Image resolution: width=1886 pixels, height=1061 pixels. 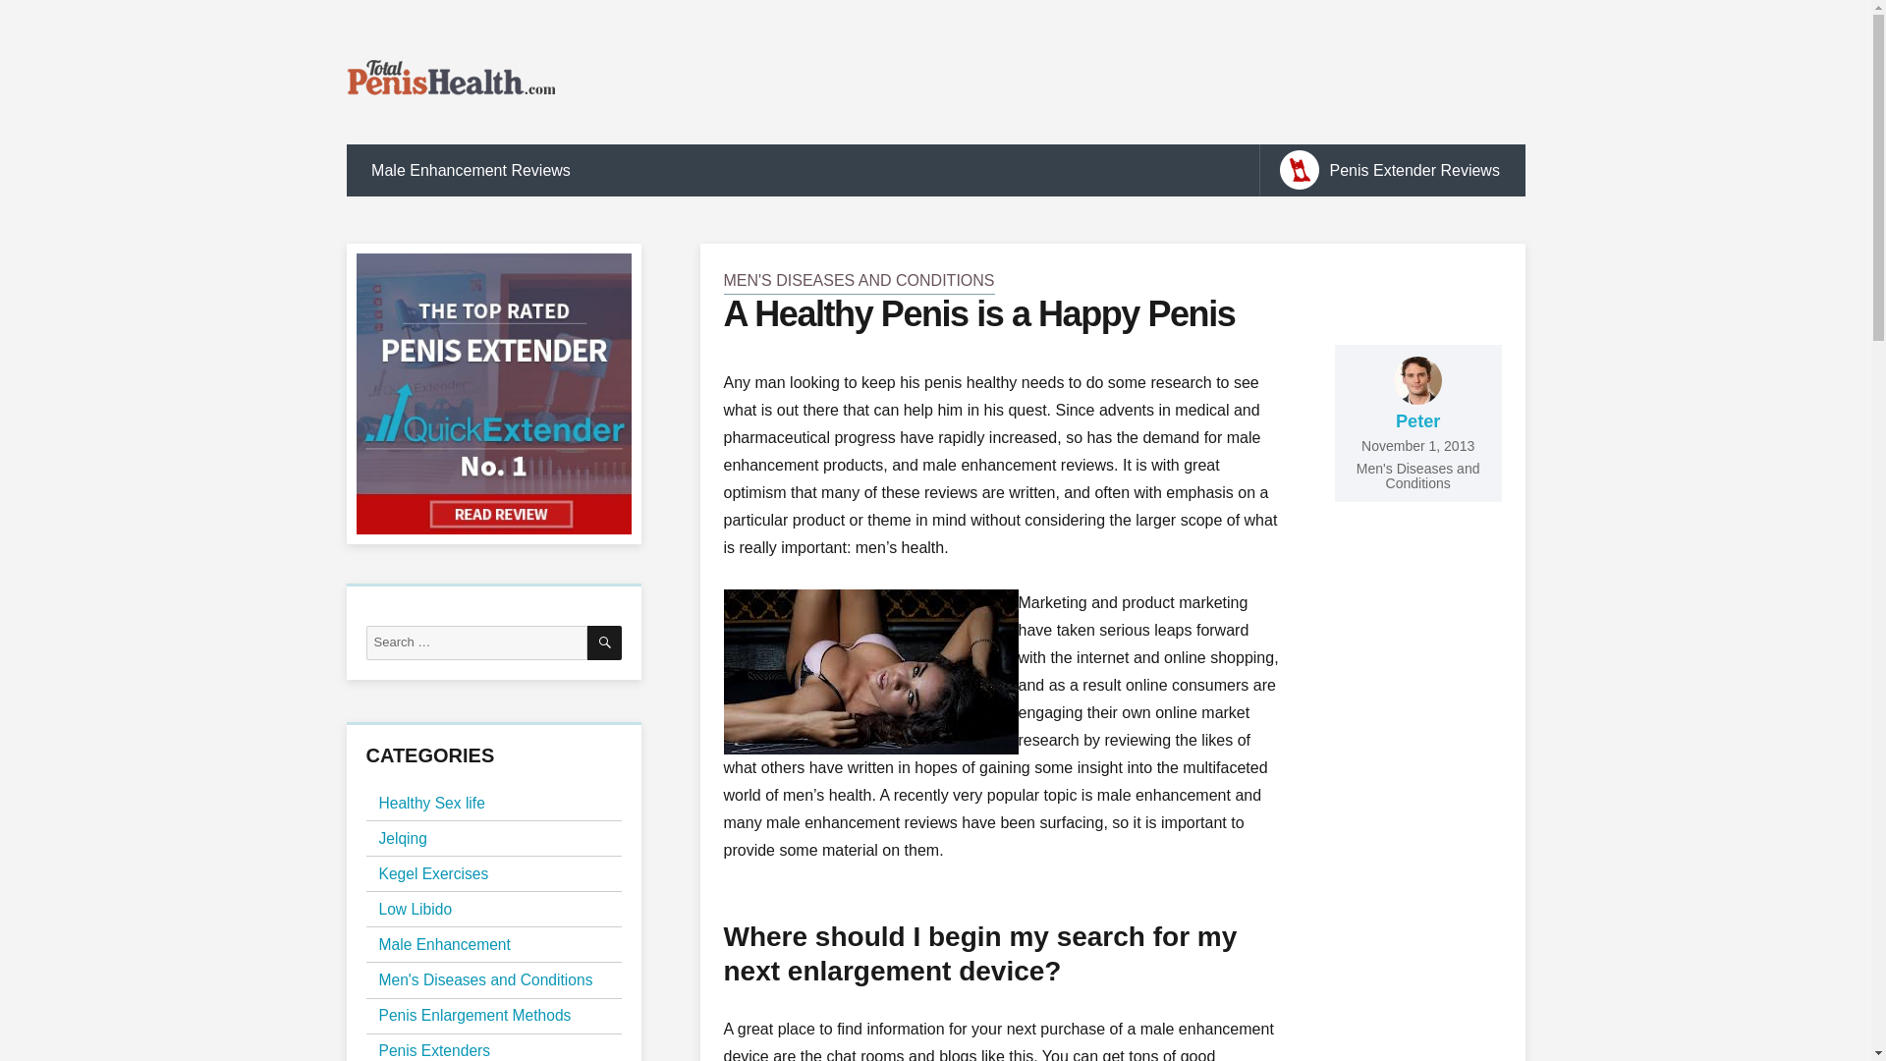 What do you see at coordinates (604, 642) in the screenshot?
I see `SEARCH` at bounding box center [604, 642].